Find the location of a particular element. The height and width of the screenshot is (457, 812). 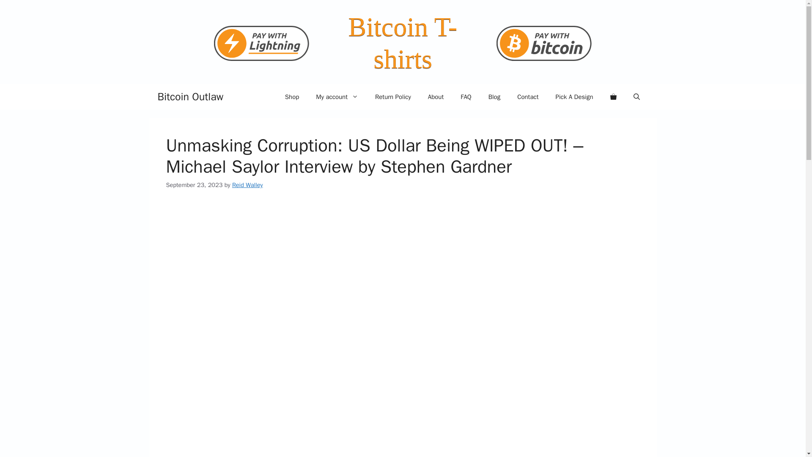

View your shopping cart is located at coordinates (613, 96).